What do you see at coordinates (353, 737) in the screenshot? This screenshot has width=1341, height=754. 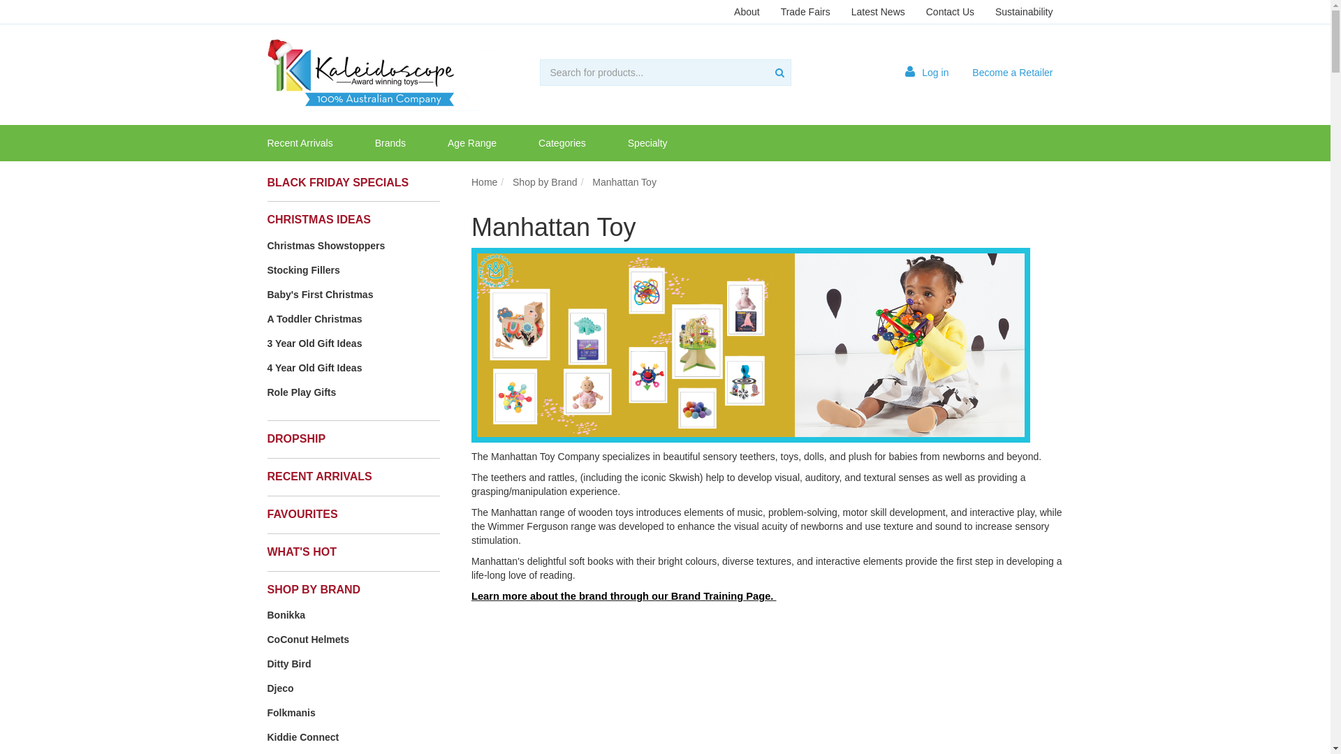 I see `Kiddie Connect` at bounding box center [353, 737].